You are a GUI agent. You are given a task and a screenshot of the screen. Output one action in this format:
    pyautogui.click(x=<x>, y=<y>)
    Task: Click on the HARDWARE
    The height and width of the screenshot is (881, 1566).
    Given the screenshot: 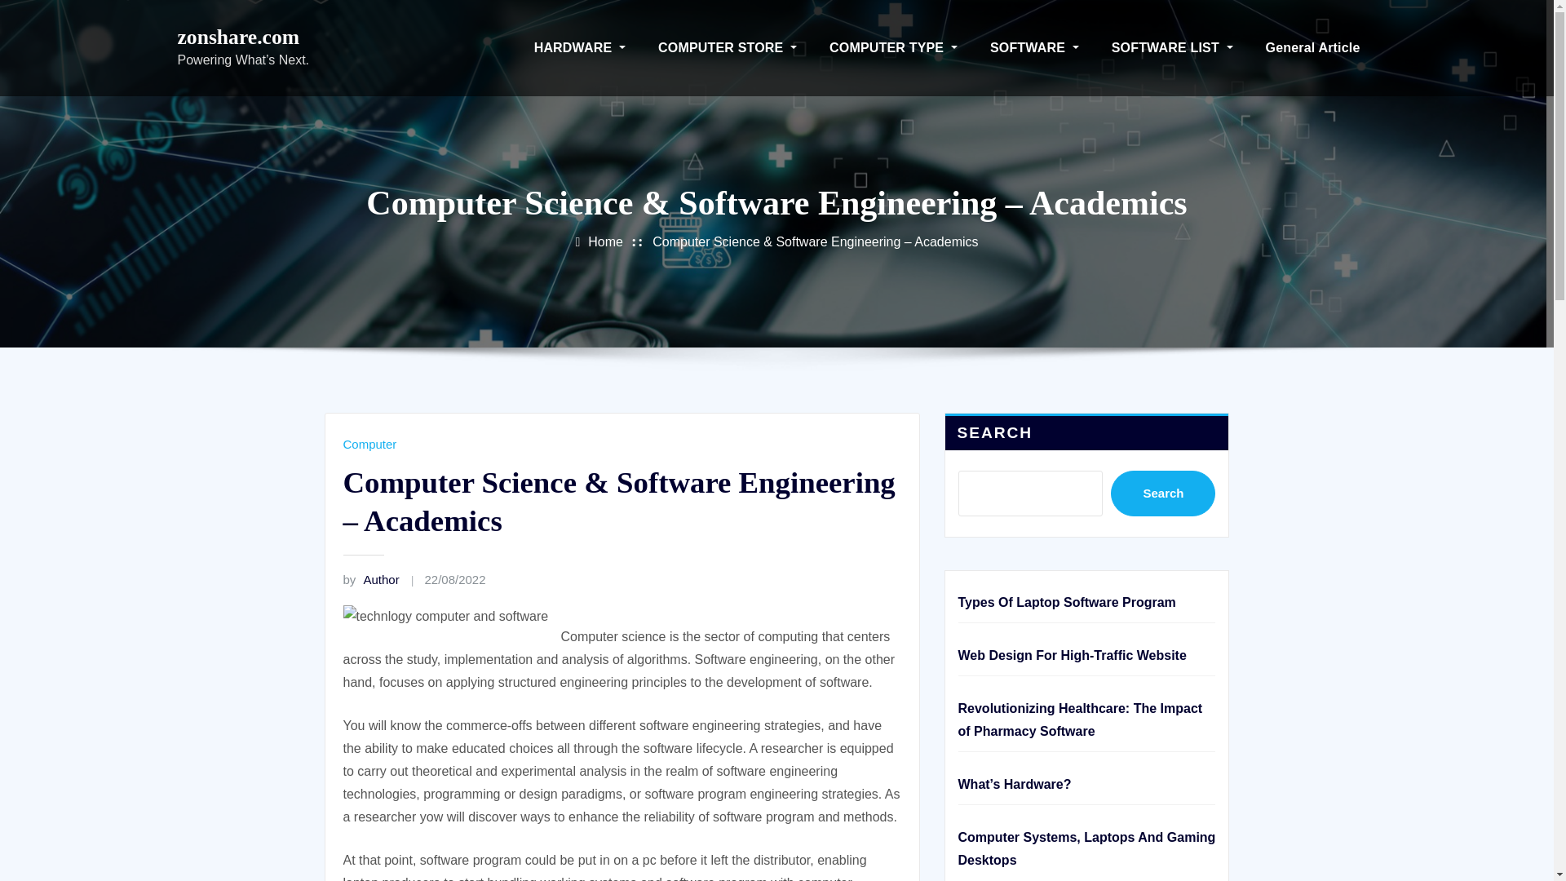 What is the action you would take?
    pyautogui.click(x=580, y=47)
    